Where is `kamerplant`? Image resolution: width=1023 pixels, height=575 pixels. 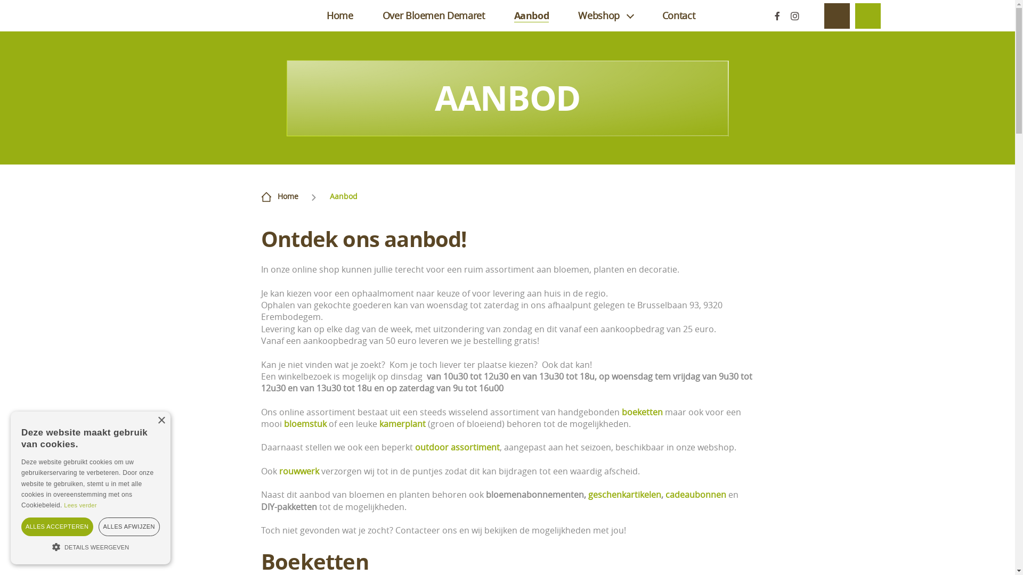
kamerplant is located at coordinates (403, 424).